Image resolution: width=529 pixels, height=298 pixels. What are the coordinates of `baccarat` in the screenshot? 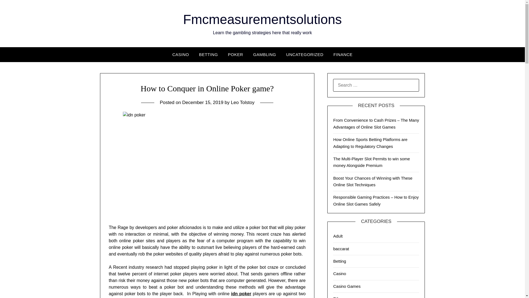 It's located at (341, 248).